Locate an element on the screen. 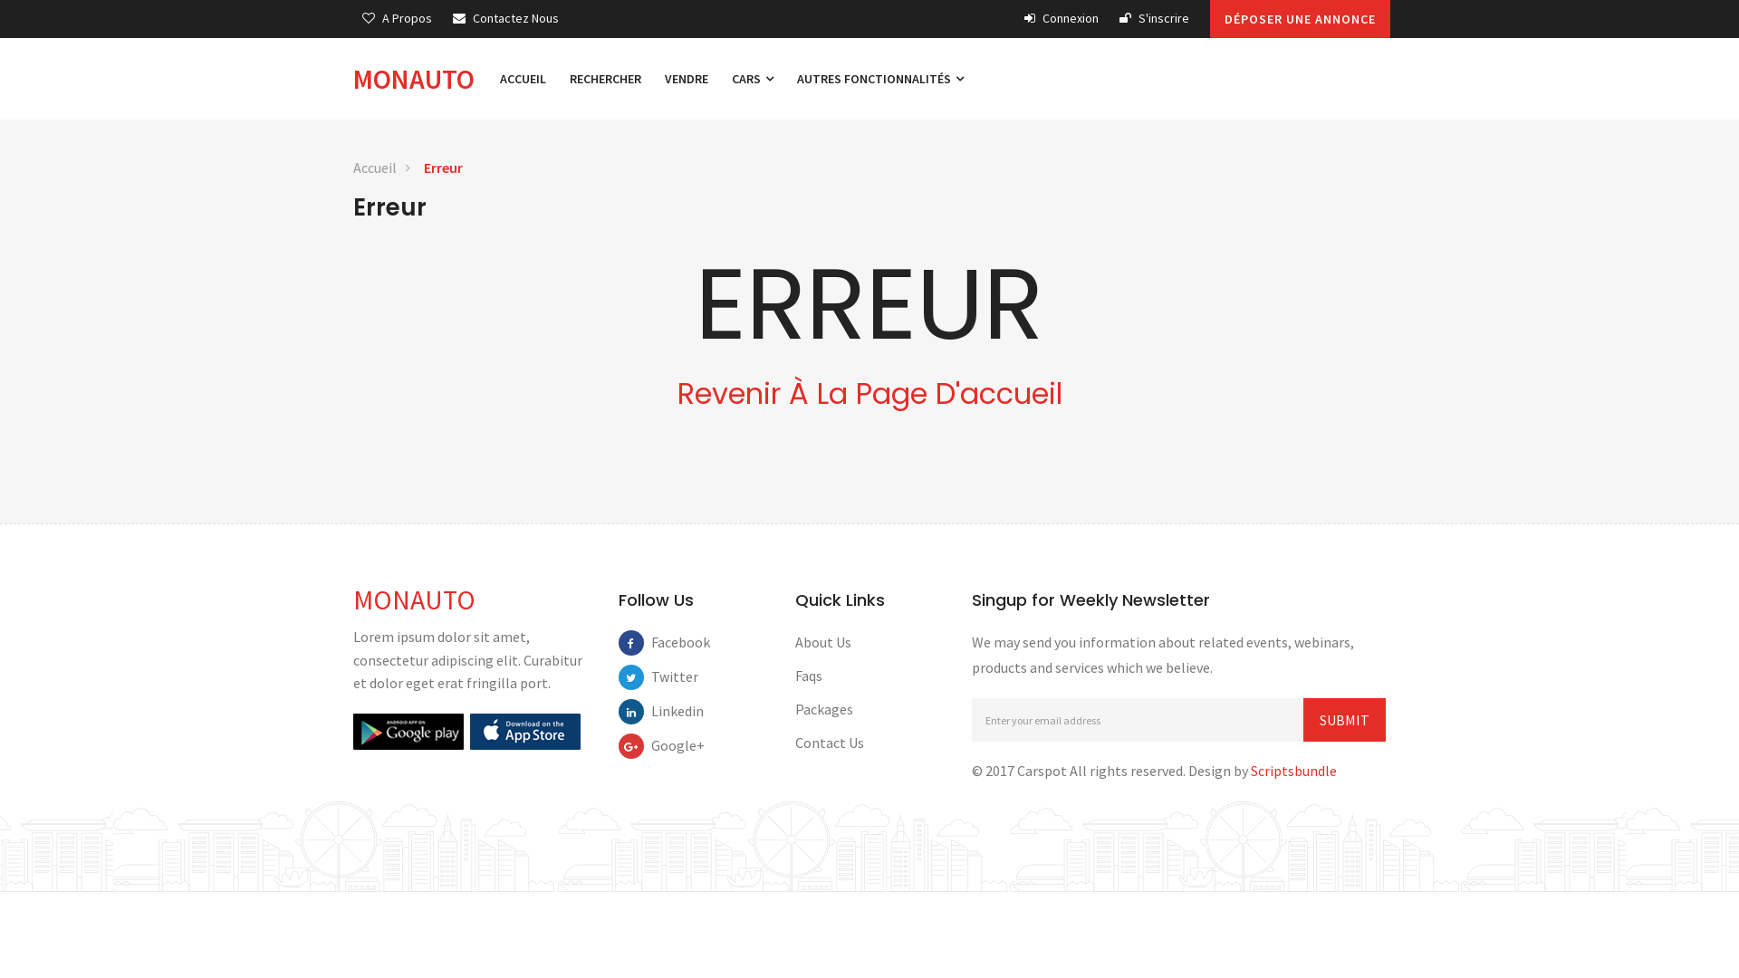 The image size is (1739, 978). ACCUEIL is located at coordinates (524, 79).